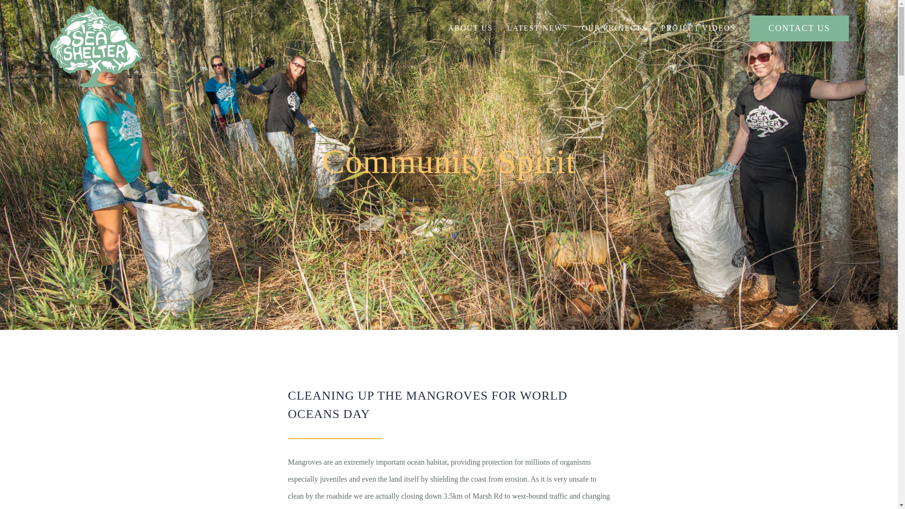 The height and width of the screenshot is (509, 905). Describe the element at coordinates (614, 28) in the screenshot. I see `OUR PROJECTS` at that location.